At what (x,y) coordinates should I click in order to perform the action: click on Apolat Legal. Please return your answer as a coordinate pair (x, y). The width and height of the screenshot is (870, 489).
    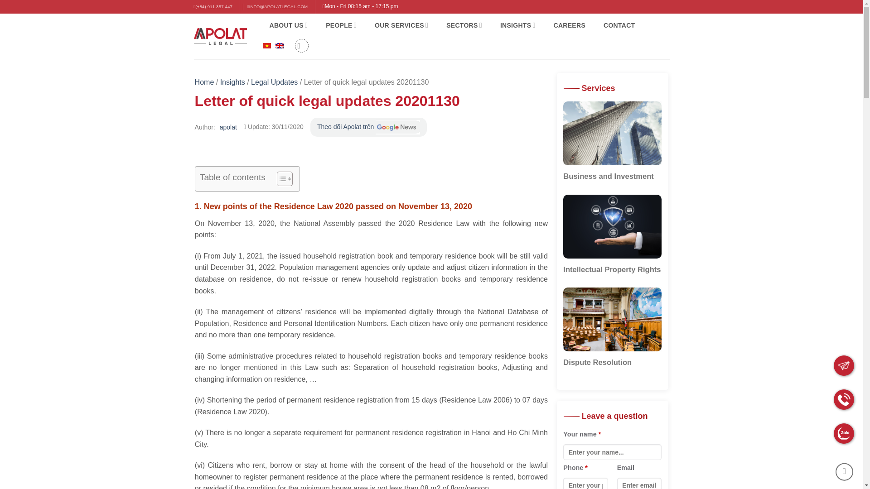
    Looking at the image, I should click on (220, 37).